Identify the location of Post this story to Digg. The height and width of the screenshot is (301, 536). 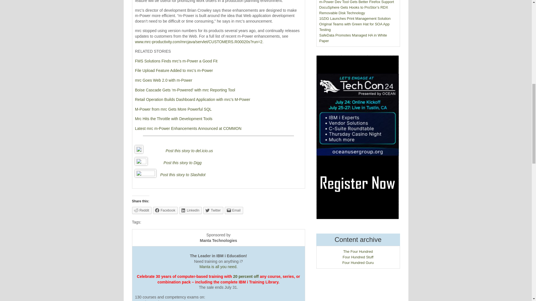
(182, 162).